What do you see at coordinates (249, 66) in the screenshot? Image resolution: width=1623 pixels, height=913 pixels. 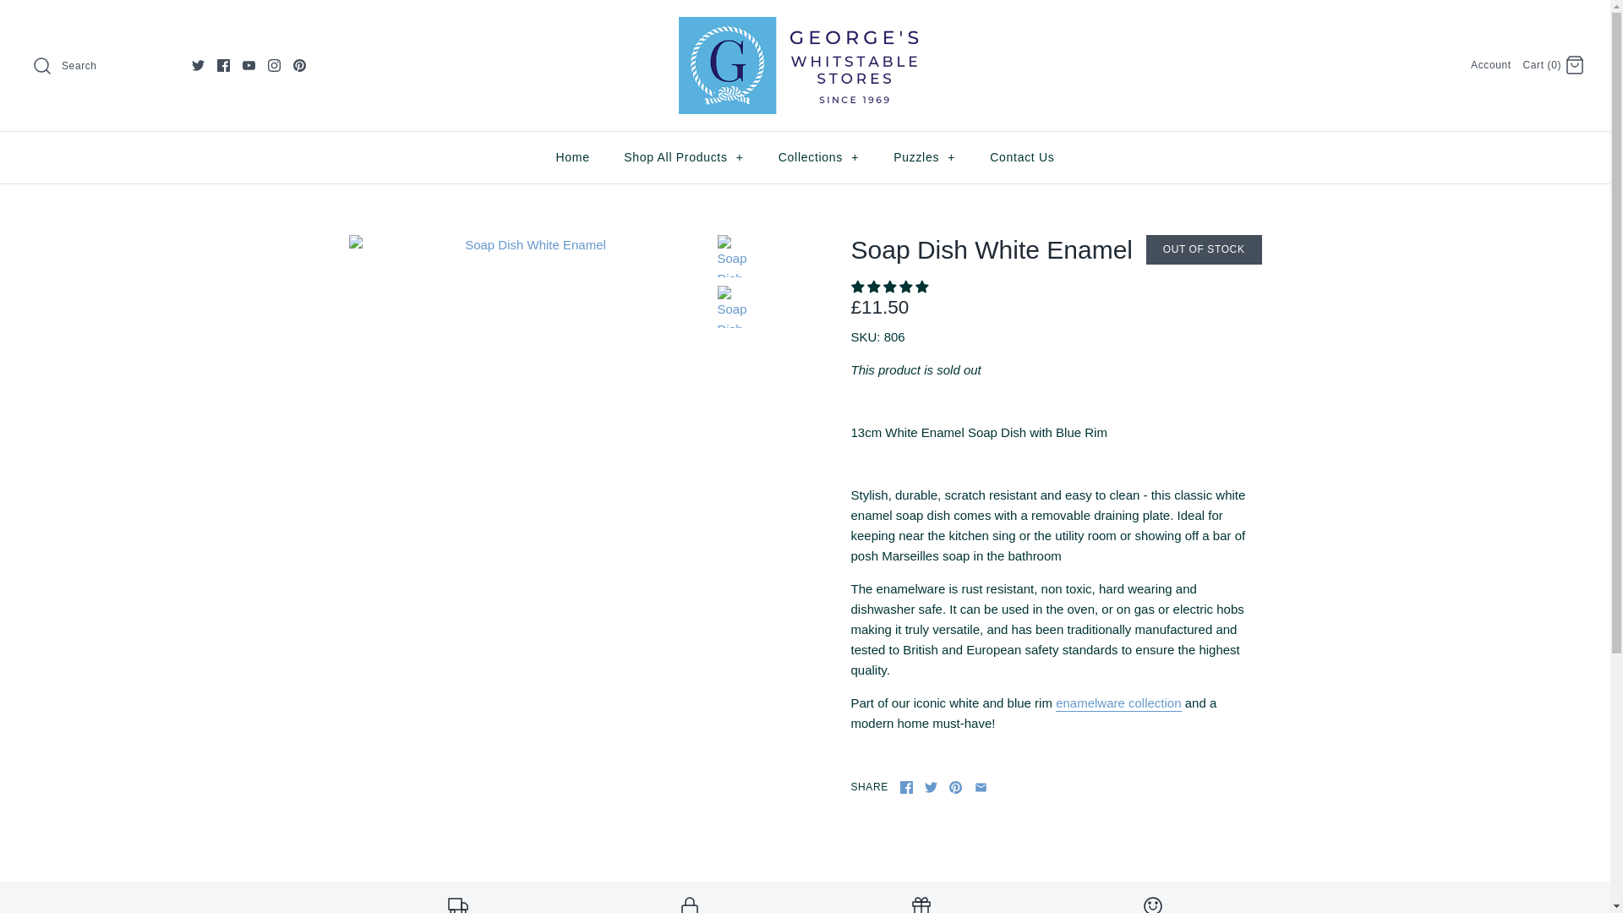 I see `Youtube` at bounding box center [249, 66].